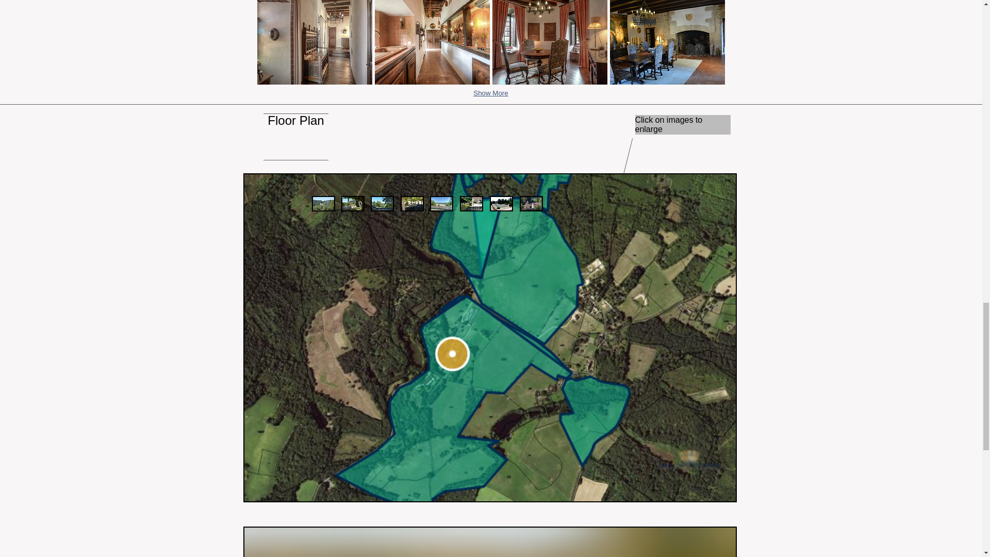 The height and width of the screenshot is (557, 990). Describe the element at coordinates (471, 204) in the screenshot. I see `1.jpg` at that location.